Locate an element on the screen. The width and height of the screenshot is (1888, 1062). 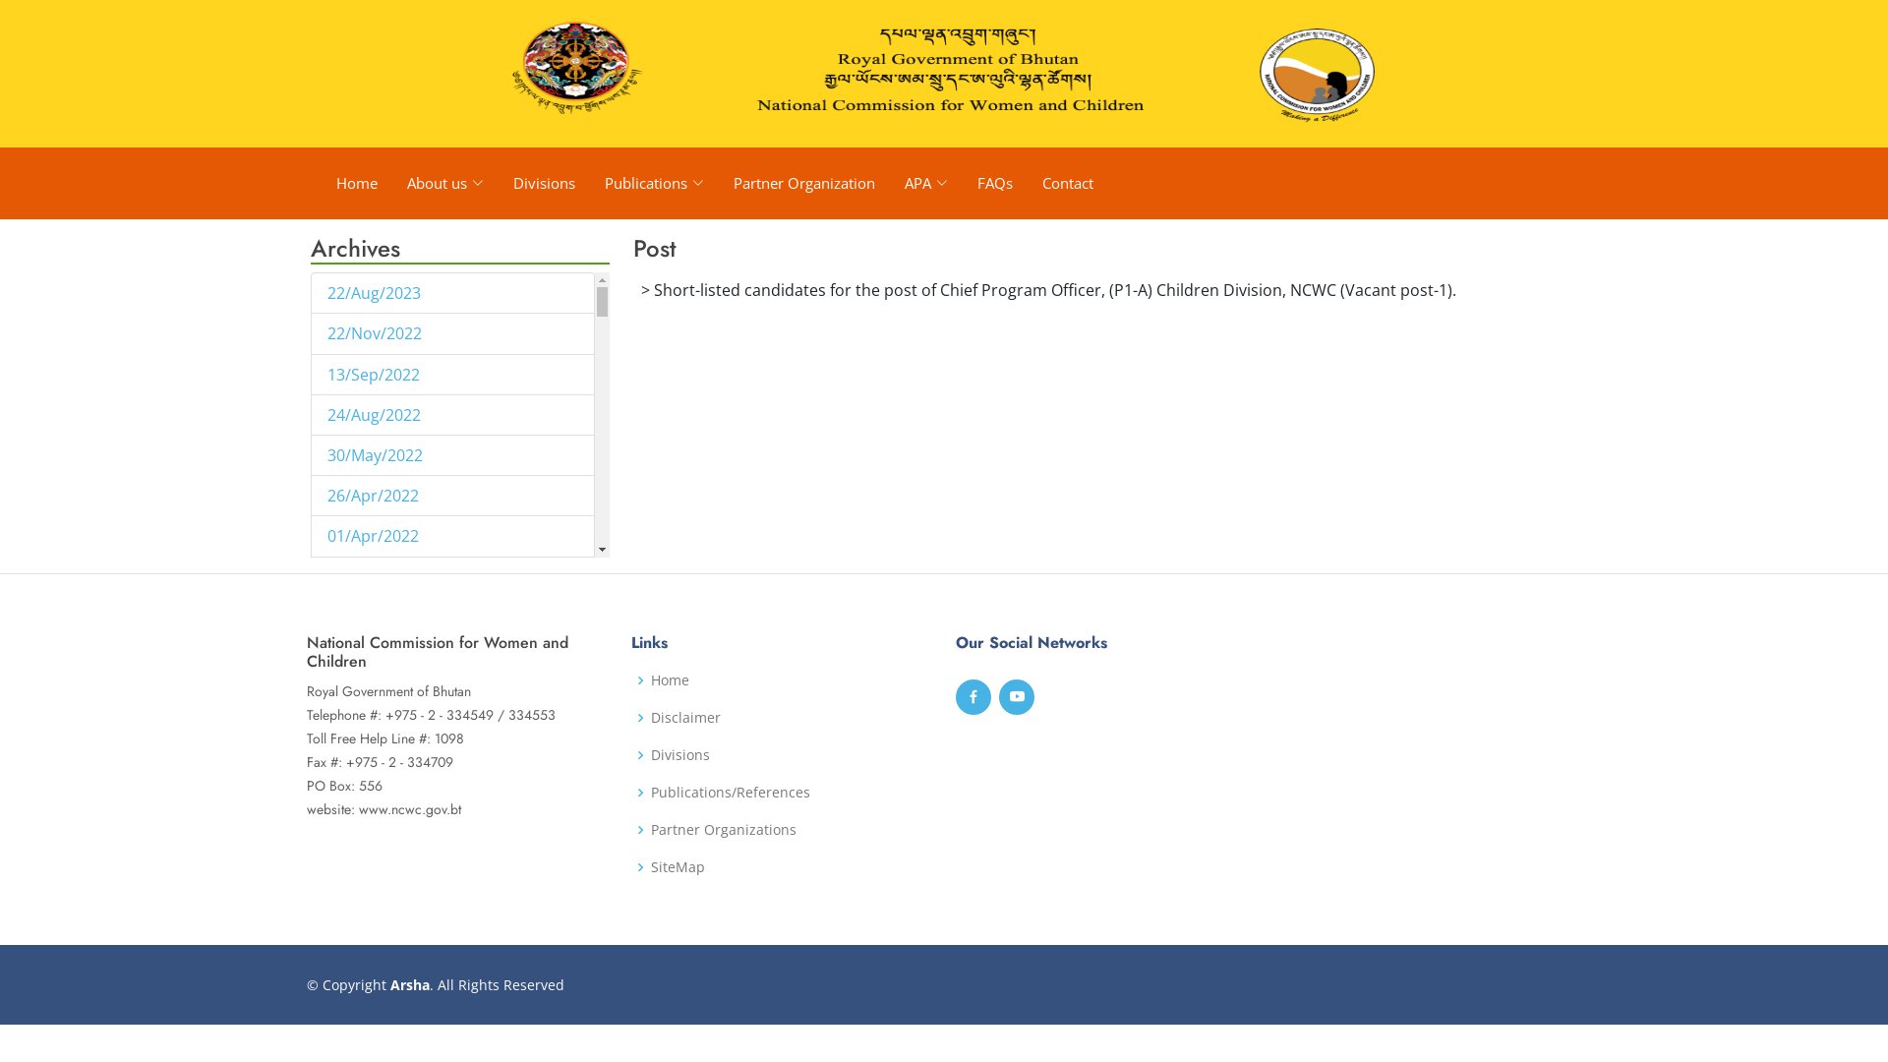
24/Aug/2022 is located at coordinates (376, 415).